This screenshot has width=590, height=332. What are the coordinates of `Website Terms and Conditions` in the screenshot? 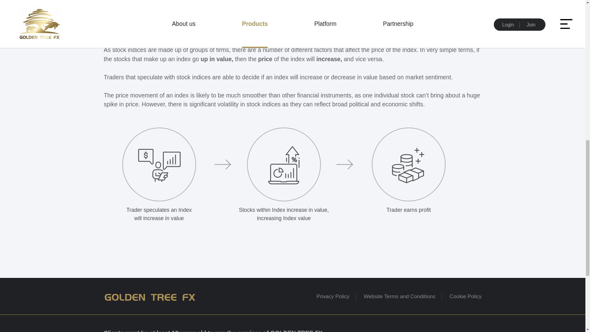 It's located at (399, 296).